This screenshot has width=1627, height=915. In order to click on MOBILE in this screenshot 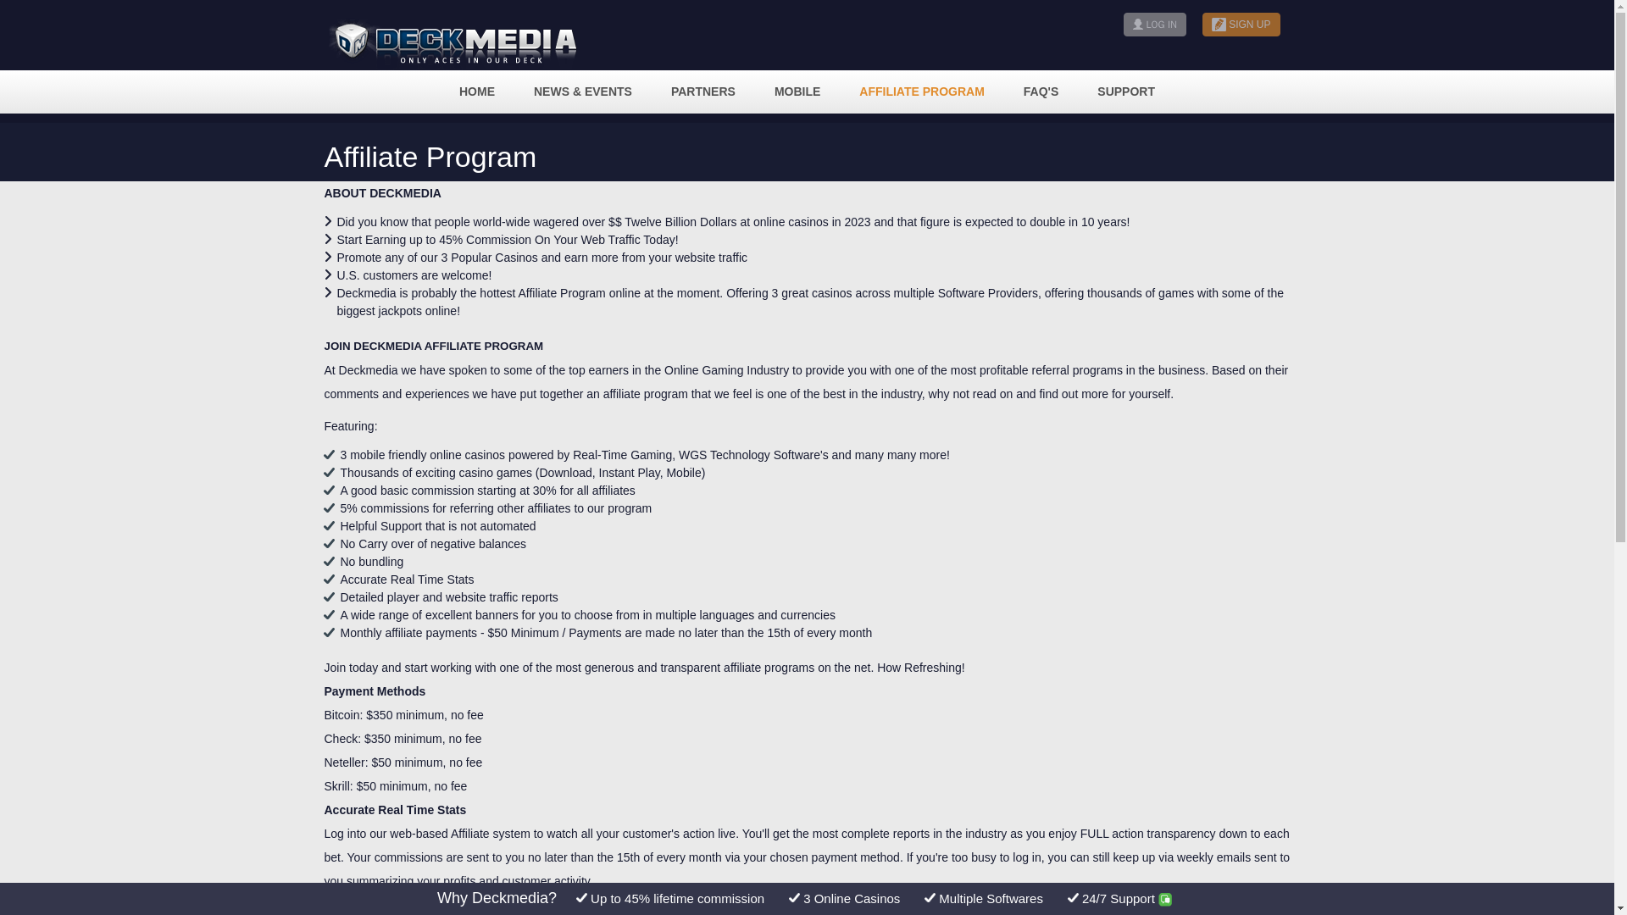, I will do `click(797, 91)`.